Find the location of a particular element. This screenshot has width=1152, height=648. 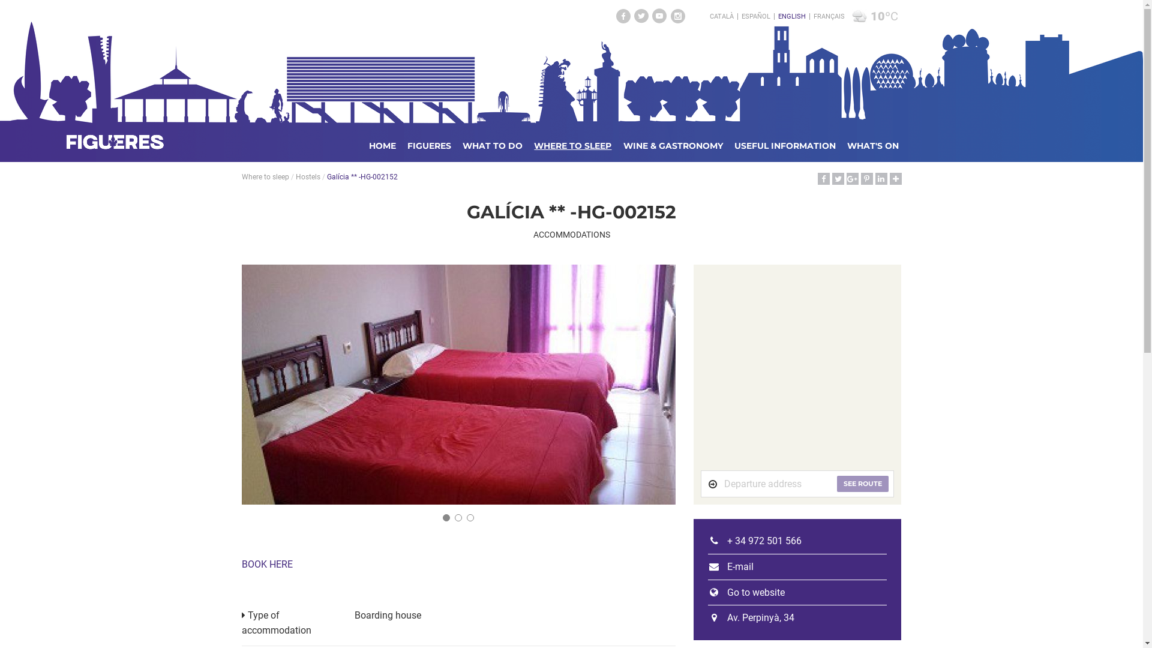

Hostels is located at coordinates (307, 177).